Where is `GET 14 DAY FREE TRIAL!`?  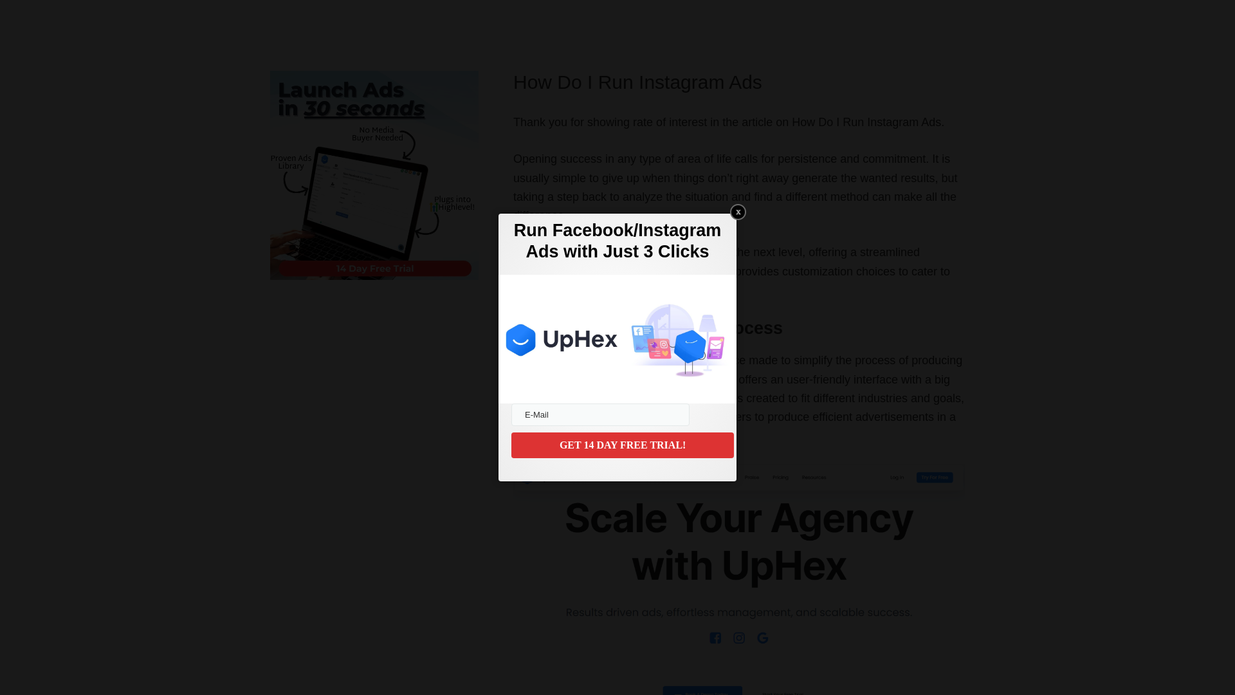 GET 14 DAY FREE TRIAL! is located at coordinates (622, 445).